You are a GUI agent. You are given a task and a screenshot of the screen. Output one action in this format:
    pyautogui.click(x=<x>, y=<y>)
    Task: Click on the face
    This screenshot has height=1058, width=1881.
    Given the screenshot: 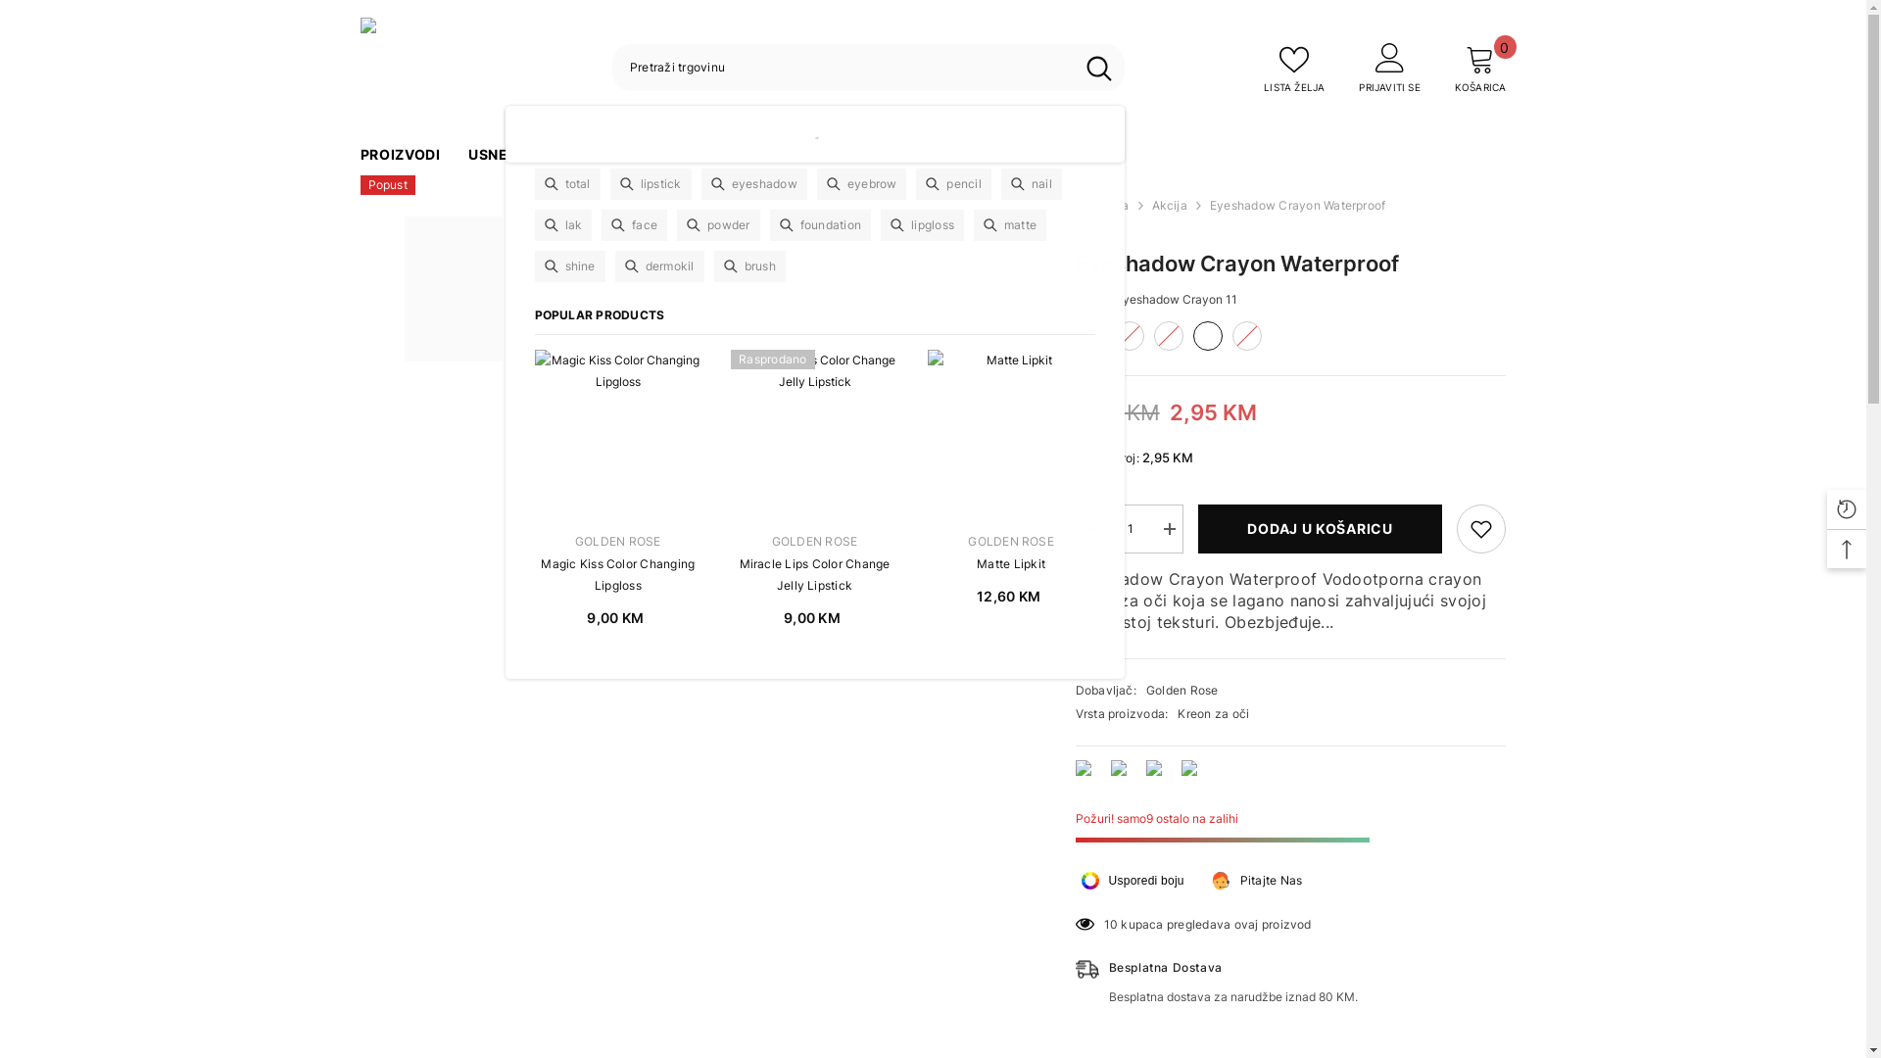 What is the action you would take?
    pyautogui.click(x=635, y=225)
    